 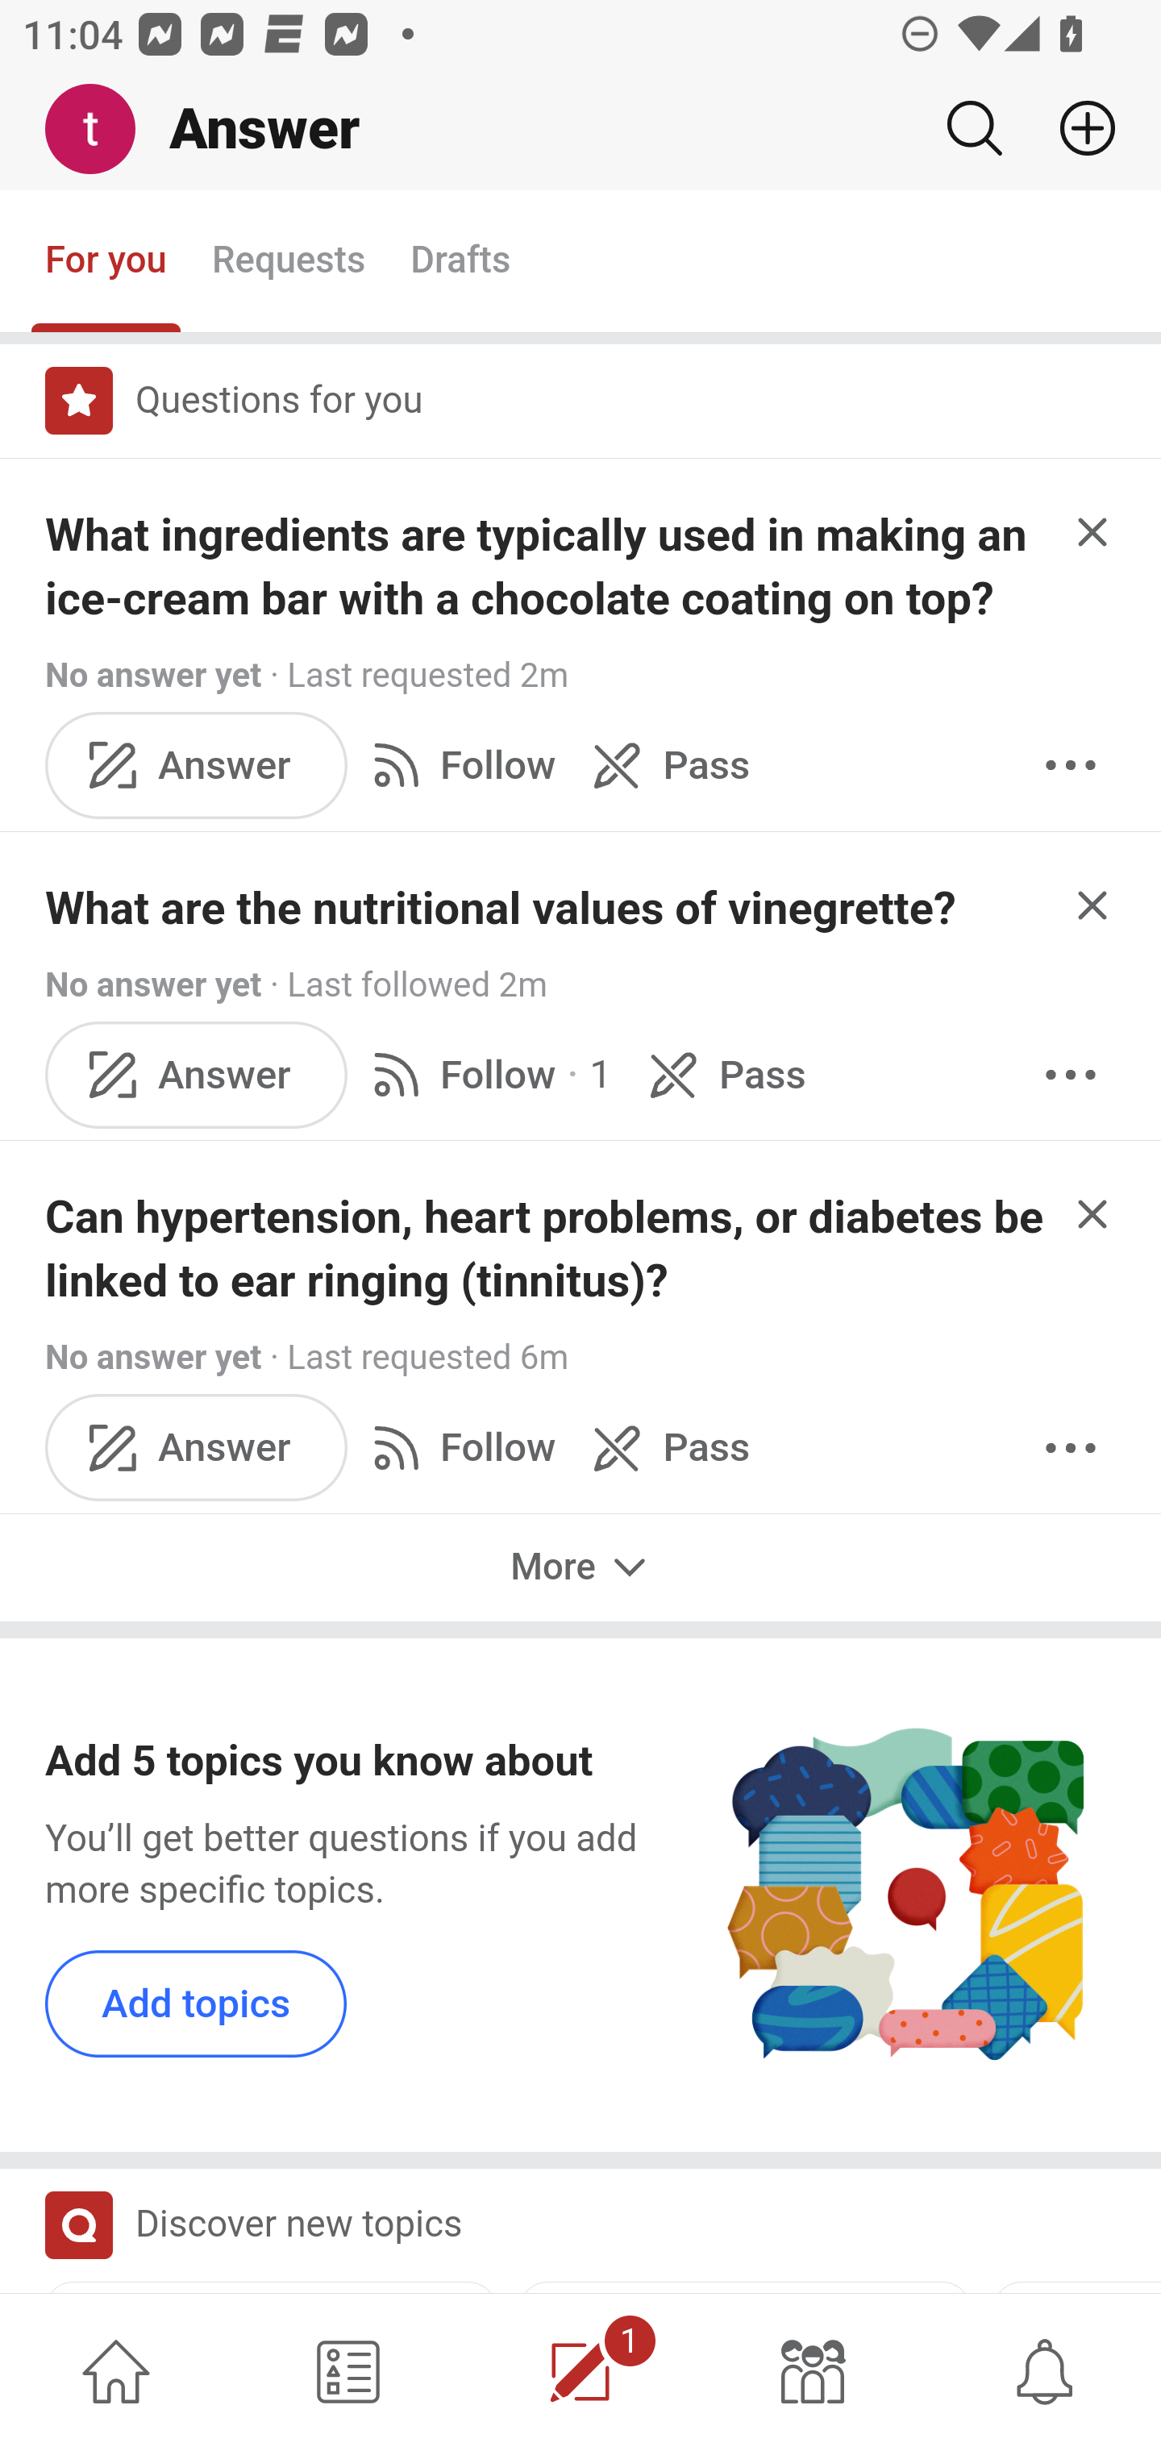 What do you see at coordinates (1076, 128) in the screenshot?
I see `Add` at bounding box center [1076, 128].